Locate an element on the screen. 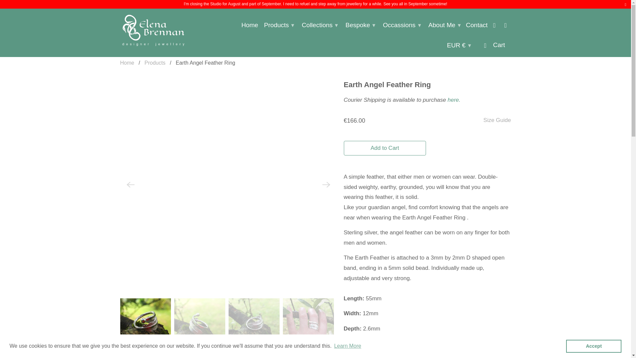 The height and width of the screenshot is (358, 636). Elena Brennan Jewellery is located at coordinates (127, 63).